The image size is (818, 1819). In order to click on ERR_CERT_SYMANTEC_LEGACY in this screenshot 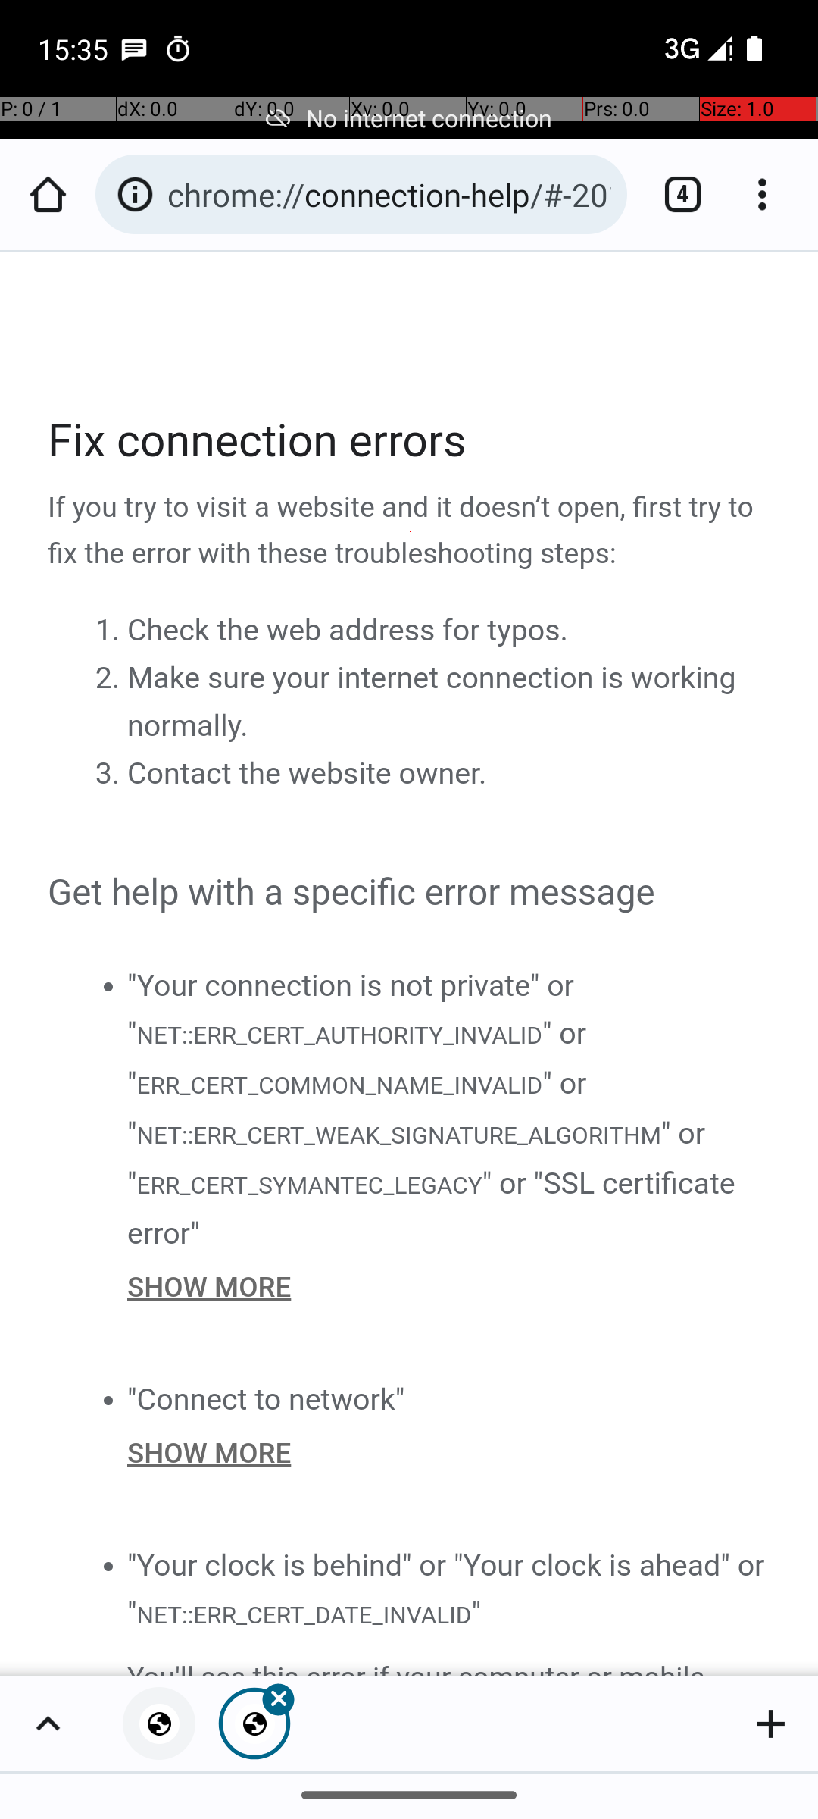, I will do `click(309, 1185)`.